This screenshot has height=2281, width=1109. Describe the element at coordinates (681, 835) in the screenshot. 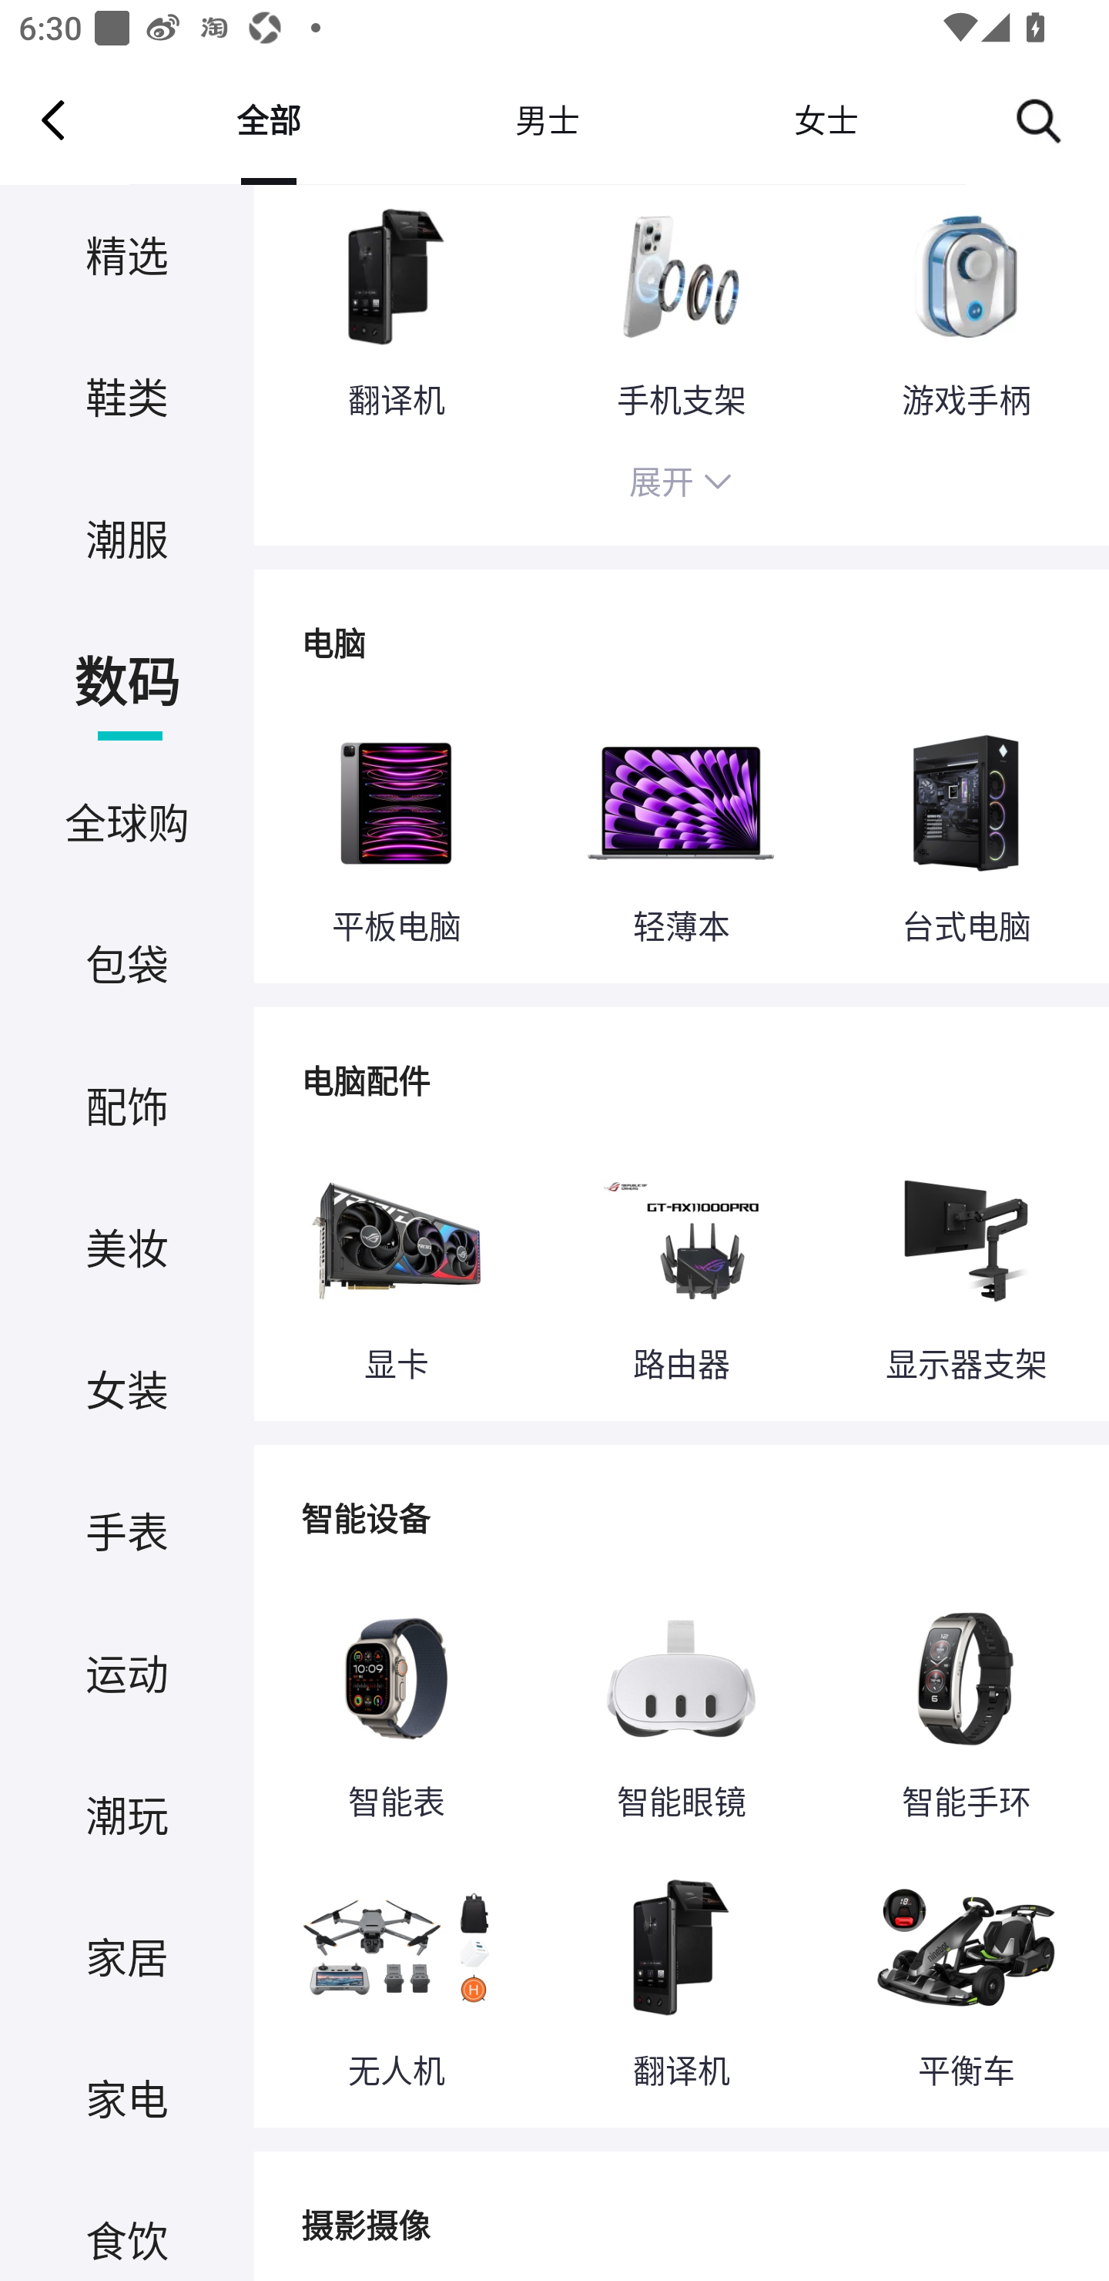

I see `轻薄本` at that location.